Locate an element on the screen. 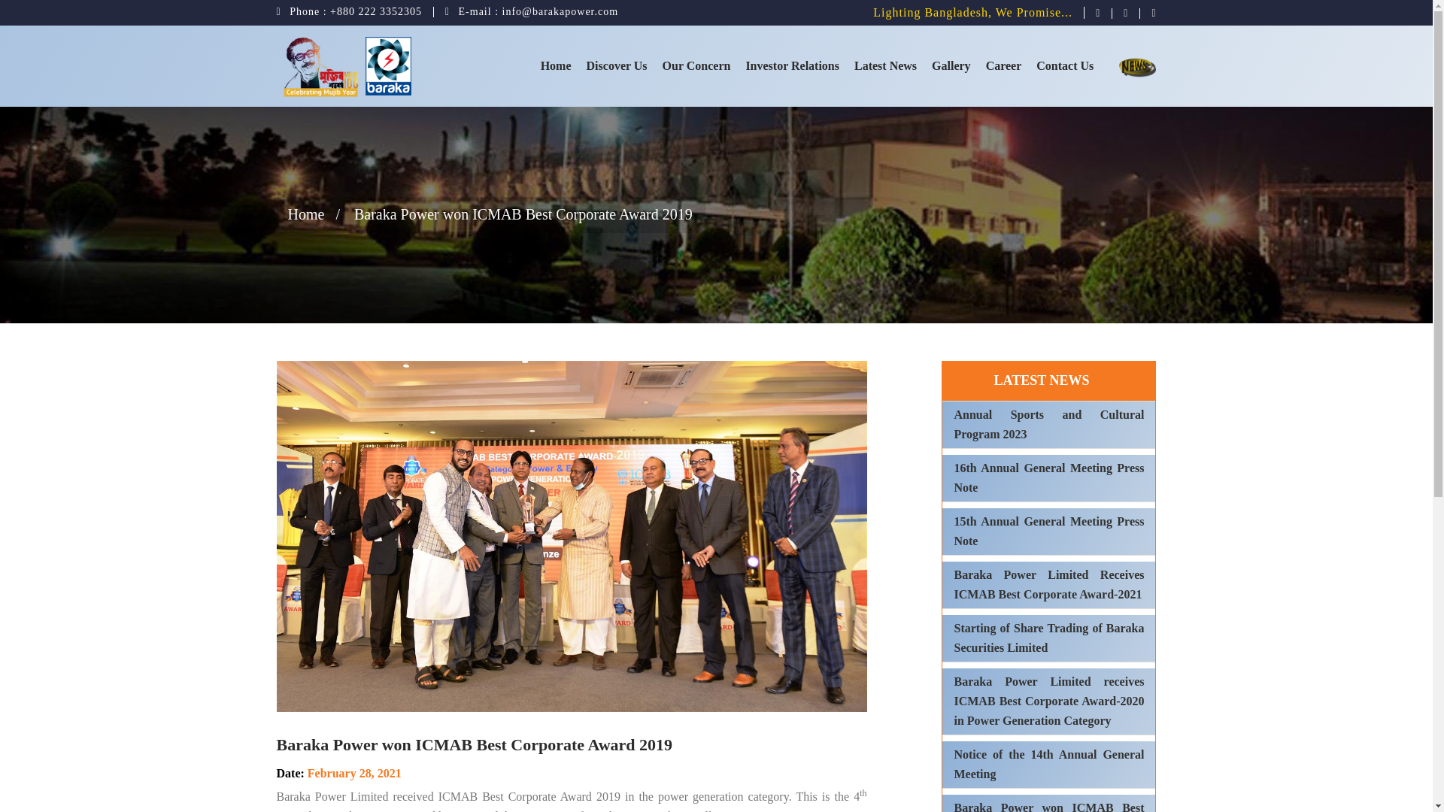 This screenshot has height=812, width=1444. Home is located at coordinates (555, 66).